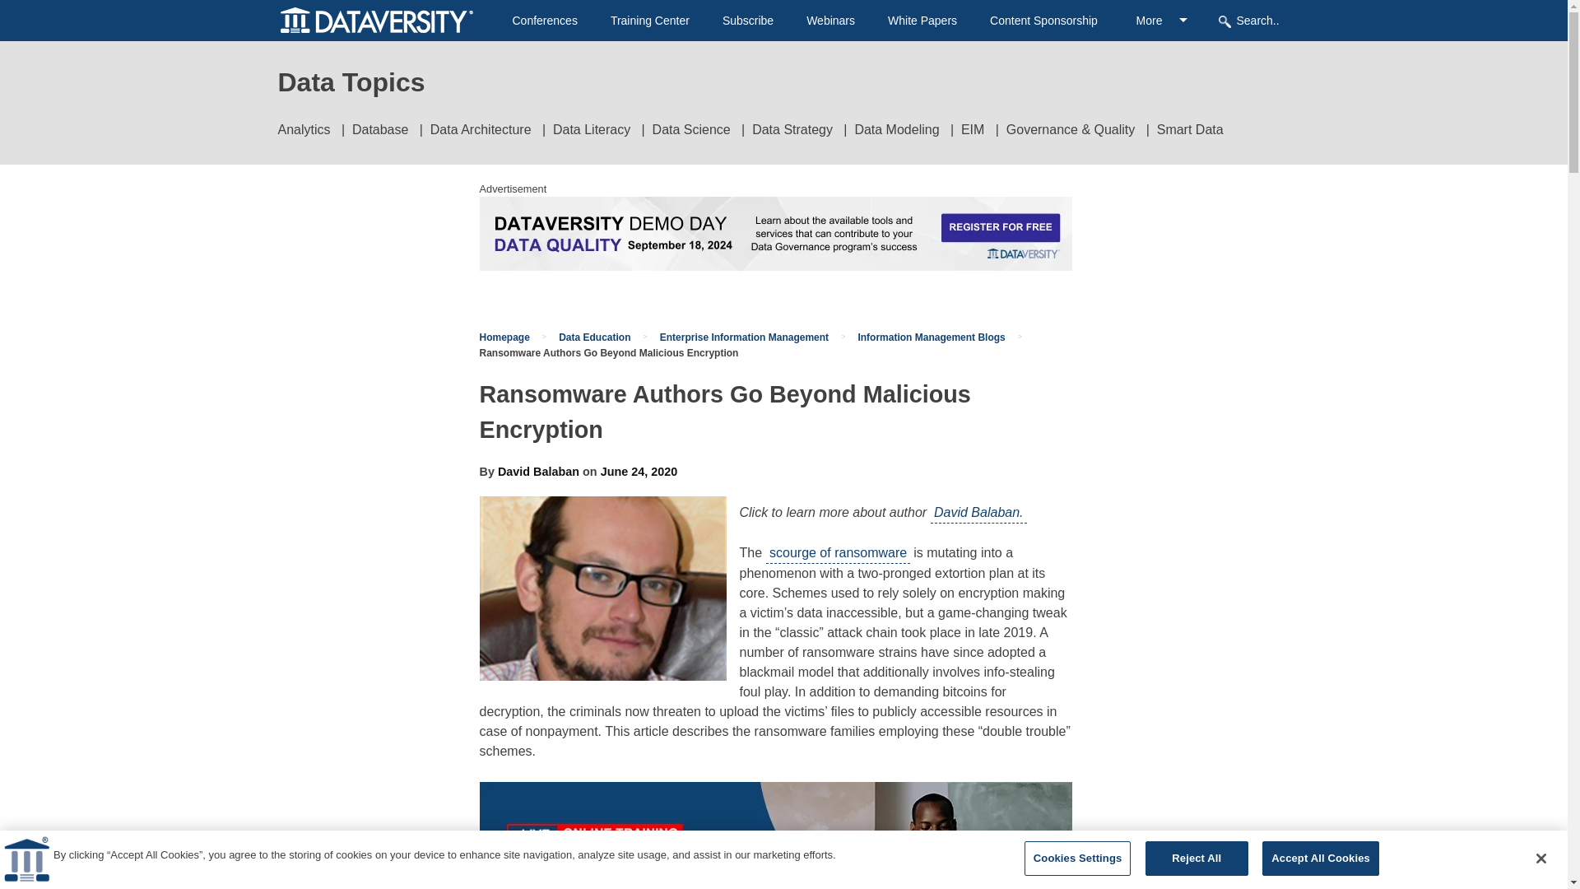 The width and height of the screenshot is (1580, 889). I want to click on Data Science, so click(691, 130).